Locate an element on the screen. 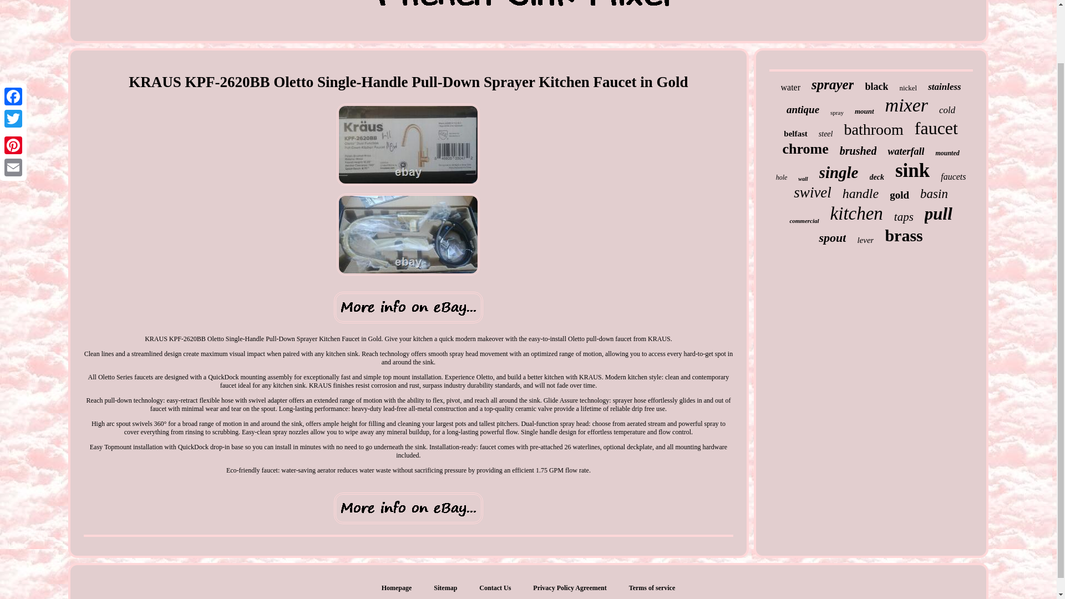 The image size is (1065, 599). mount is located at coordinates (864, 111).